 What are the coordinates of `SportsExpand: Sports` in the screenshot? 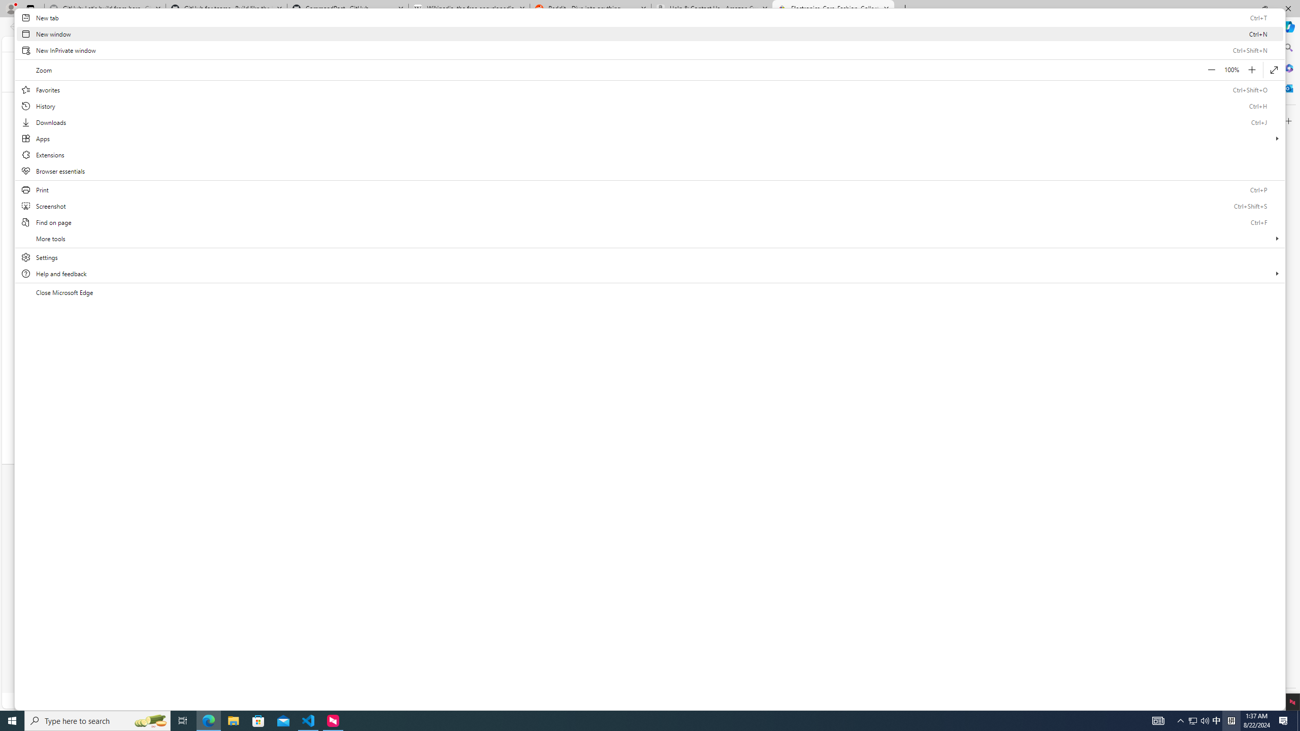 It's located at (625, 101).